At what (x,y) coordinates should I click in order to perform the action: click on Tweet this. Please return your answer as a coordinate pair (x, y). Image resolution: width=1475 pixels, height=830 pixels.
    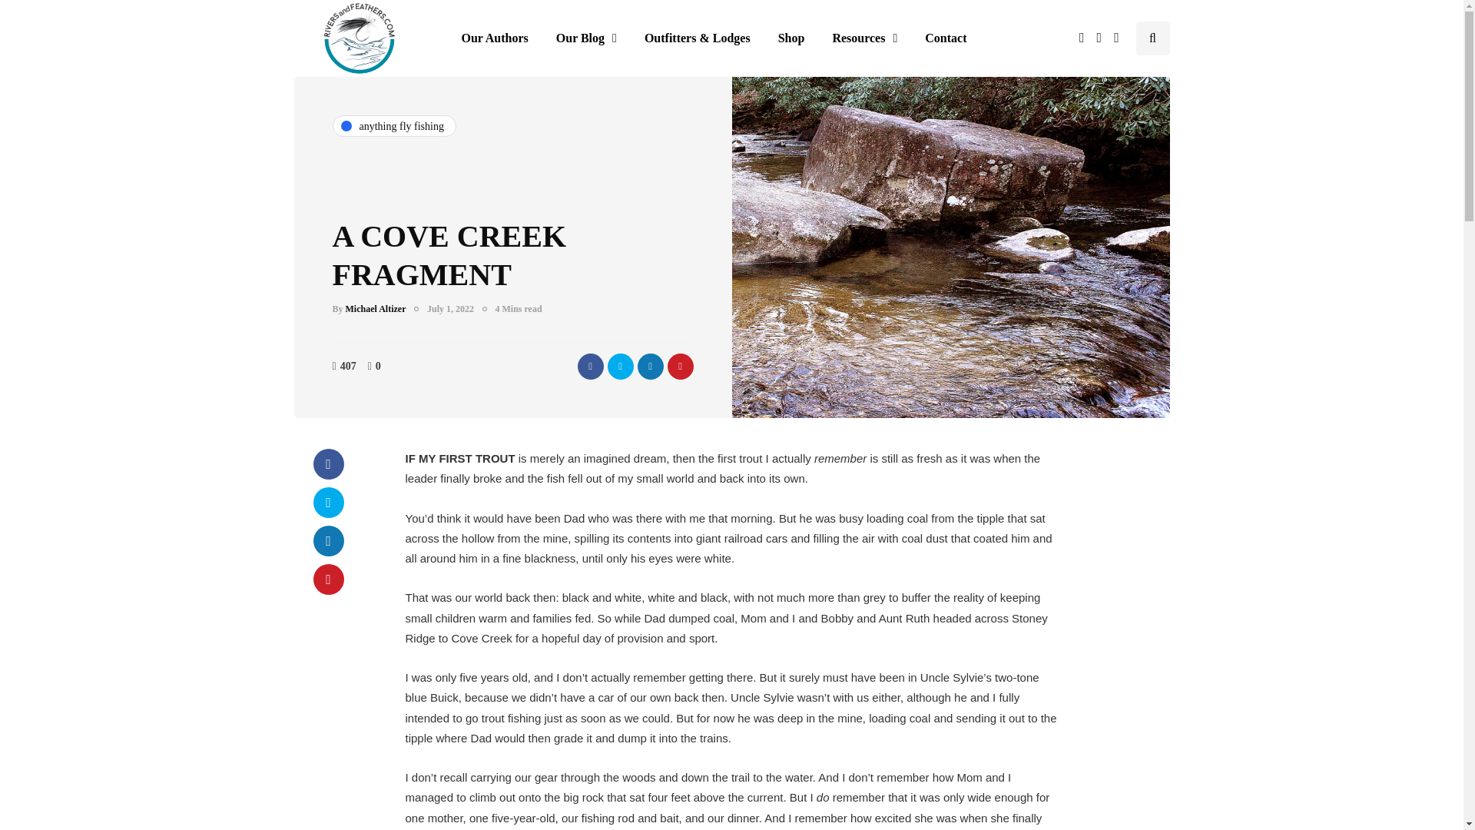
    Looking at the image, I should click on (328, 502).